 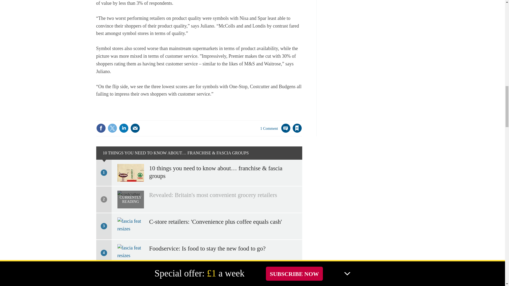 What do you see at coordinates (123, 128) in the screenshot?
I see `Share this on Linked in` at bounding box center [123, 128].